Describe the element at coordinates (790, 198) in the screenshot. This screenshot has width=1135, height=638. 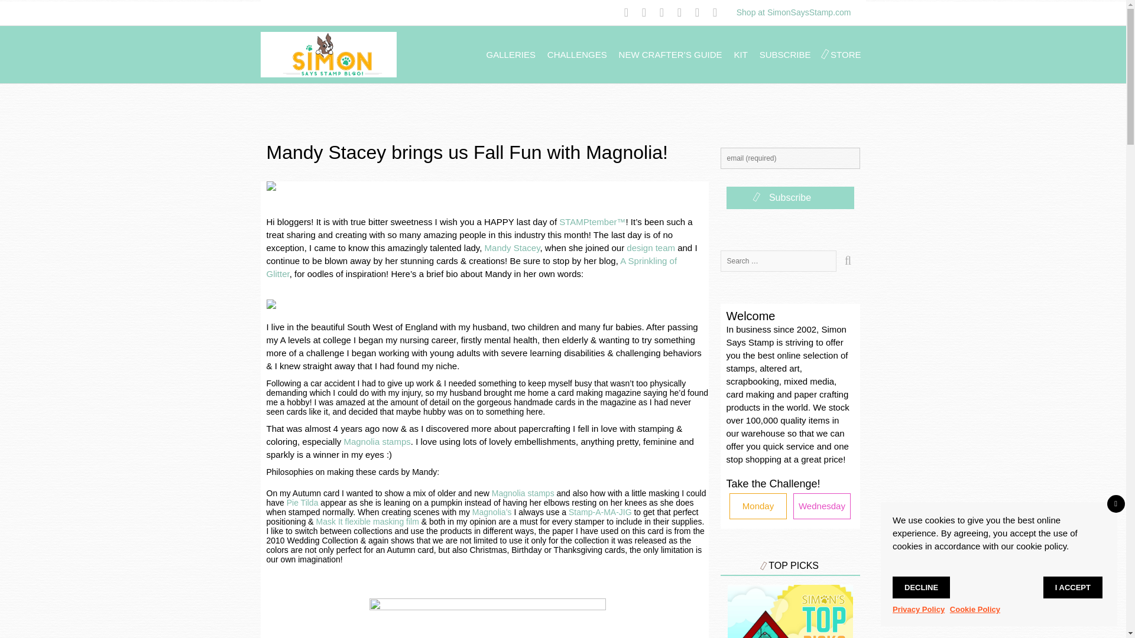
I see `Subscribe` at that location.